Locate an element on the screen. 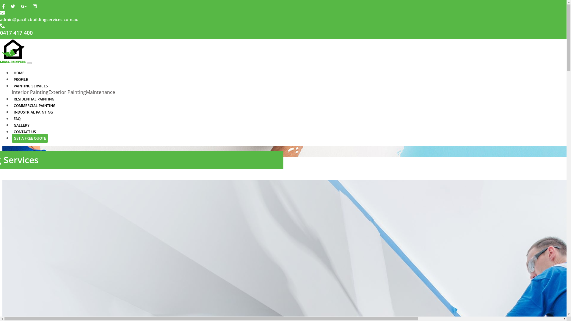  PROFILE is located at coordinates (21, 80).